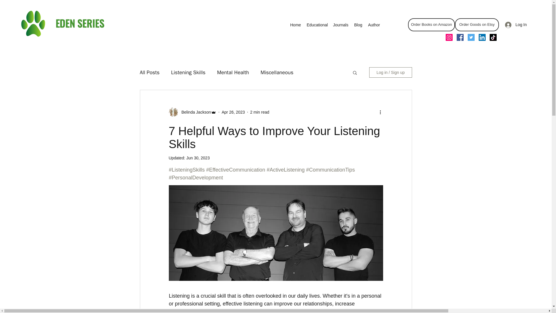  What do you see at coordinates (317, 25) in the screenshot?
I see `Educational` at bounding box center [317, 25].